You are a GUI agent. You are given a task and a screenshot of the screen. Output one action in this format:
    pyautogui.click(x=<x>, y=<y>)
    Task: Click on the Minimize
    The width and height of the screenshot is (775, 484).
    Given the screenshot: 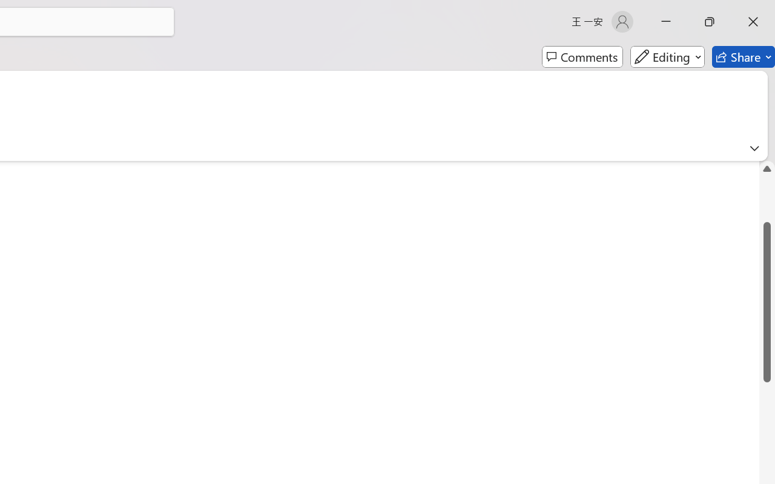 What is the action you would take?
    pyautogui.click(x=666, y=22)
    